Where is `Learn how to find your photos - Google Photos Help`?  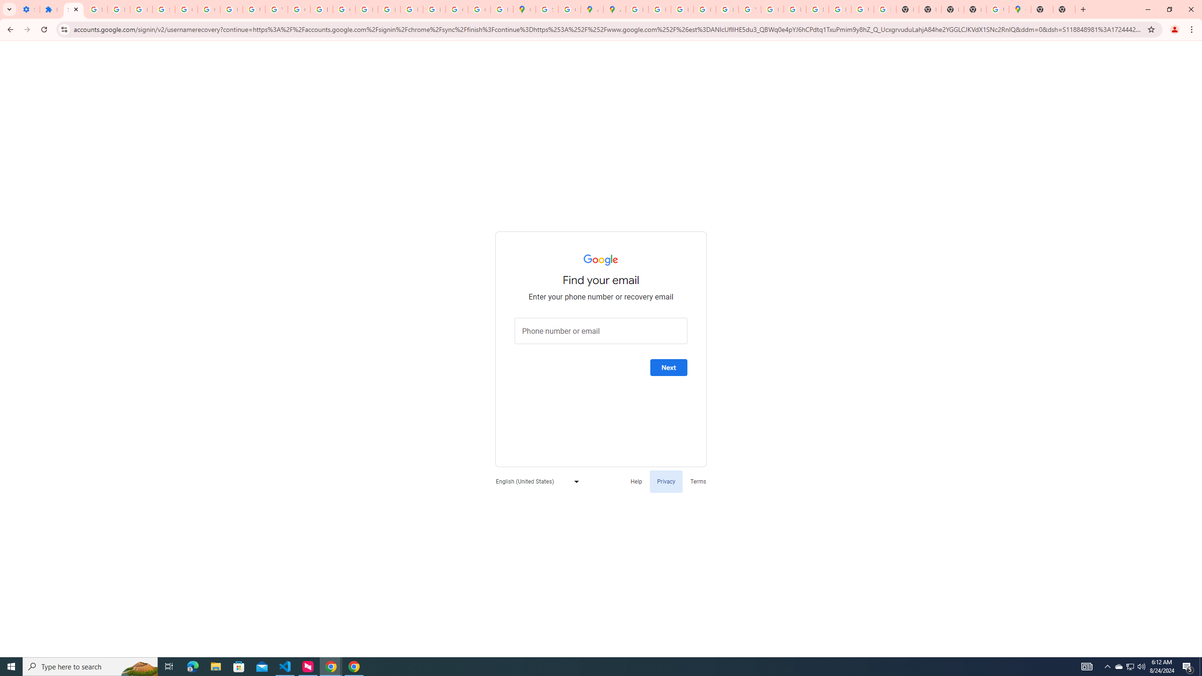 Learn how to find your photos - Google Photos Help is located at coordinates (119, 9).